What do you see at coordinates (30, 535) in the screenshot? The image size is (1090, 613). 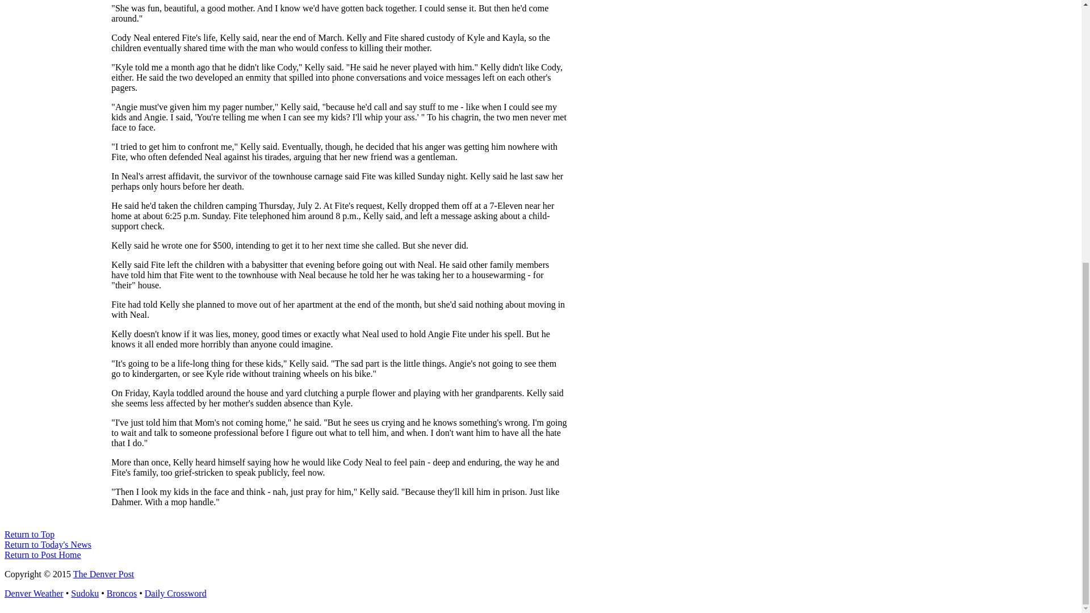 I see `Return to Top` at bounding box center [30, 535].